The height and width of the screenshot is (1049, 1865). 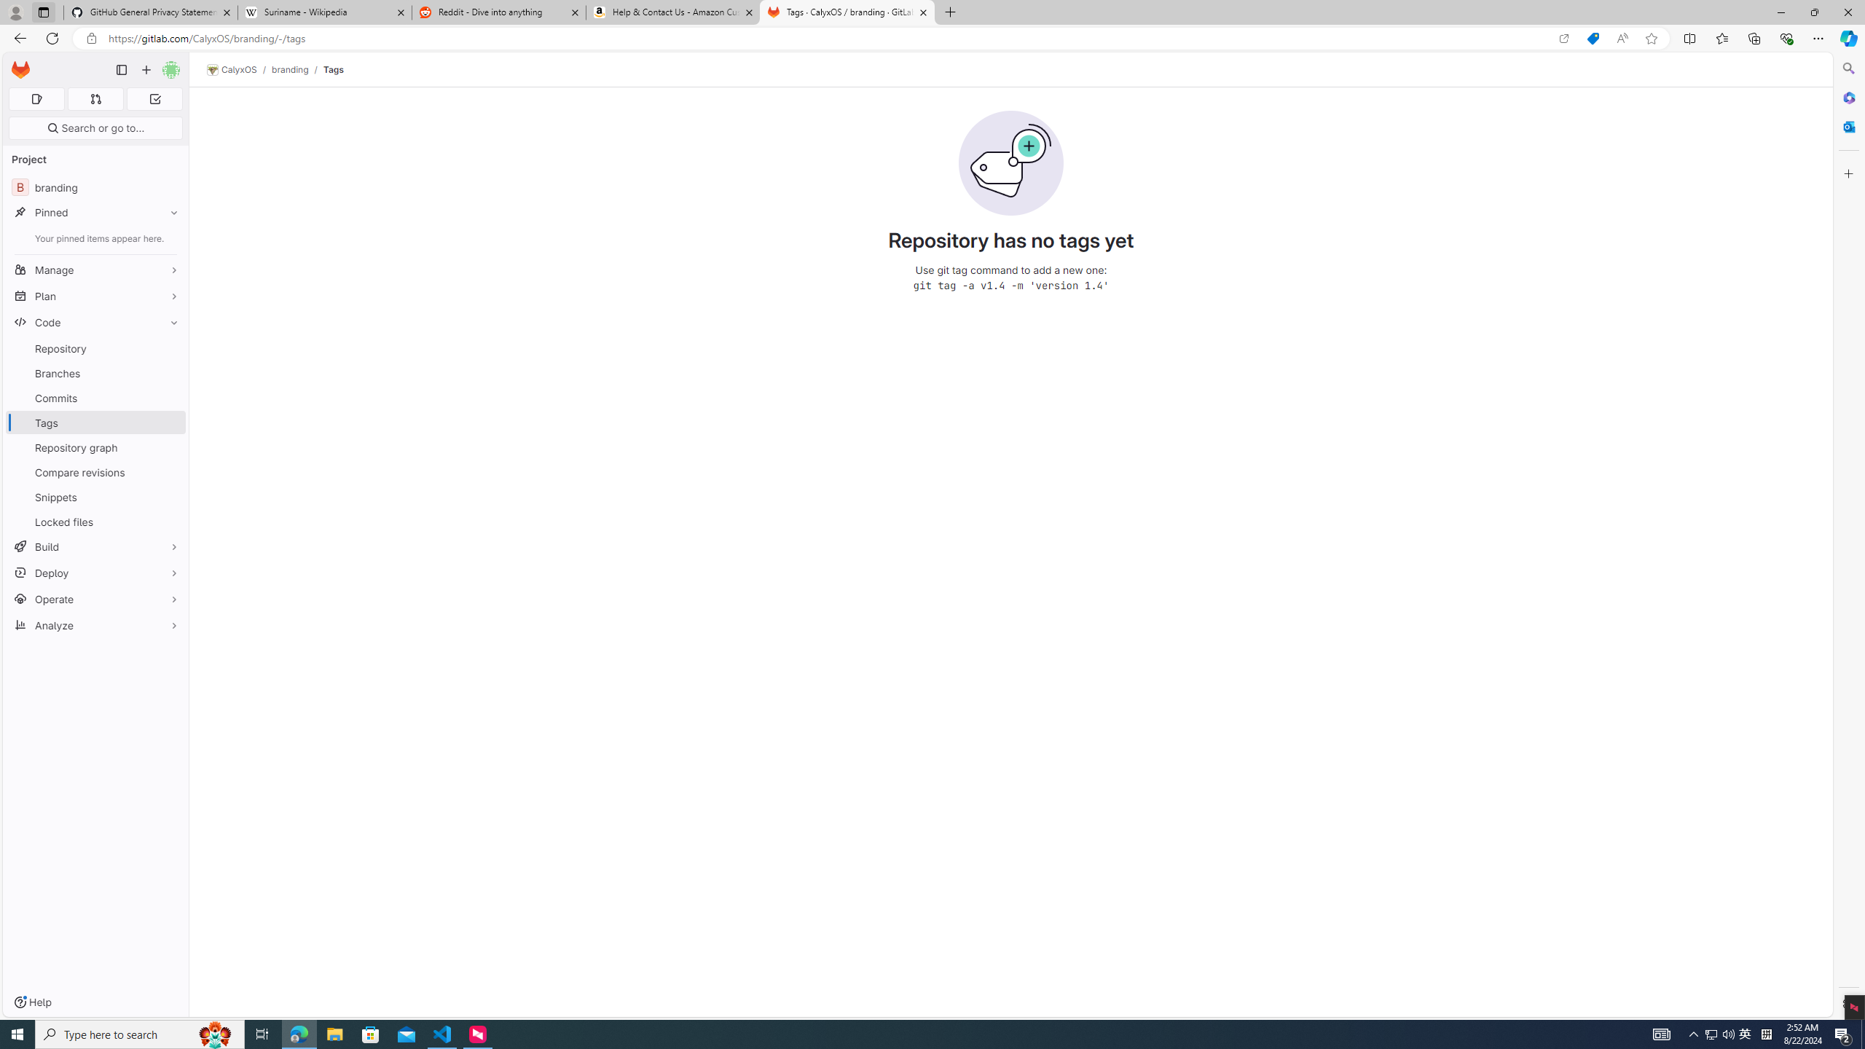 I want to click on Bbranding, so click(x=96, y=186).